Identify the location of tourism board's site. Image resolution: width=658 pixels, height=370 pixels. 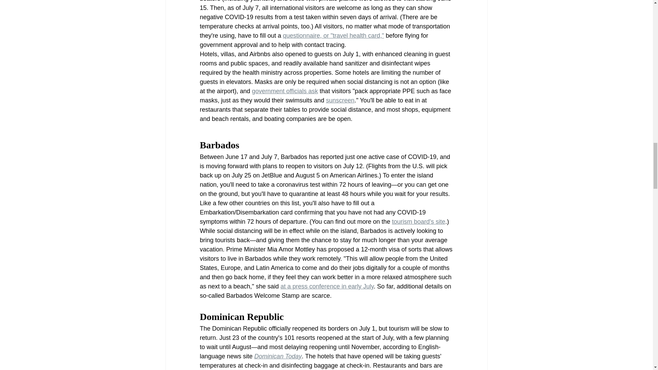
(418, 221).